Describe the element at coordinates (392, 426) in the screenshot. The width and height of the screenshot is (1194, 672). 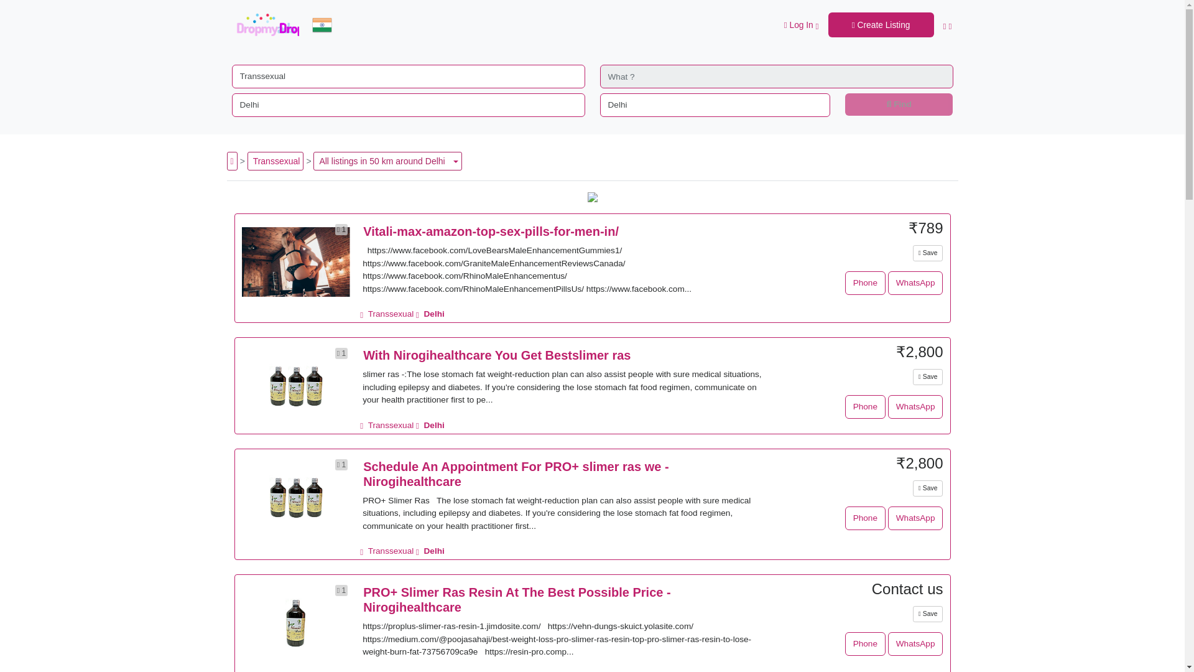
I see `Transsexual` at that location.